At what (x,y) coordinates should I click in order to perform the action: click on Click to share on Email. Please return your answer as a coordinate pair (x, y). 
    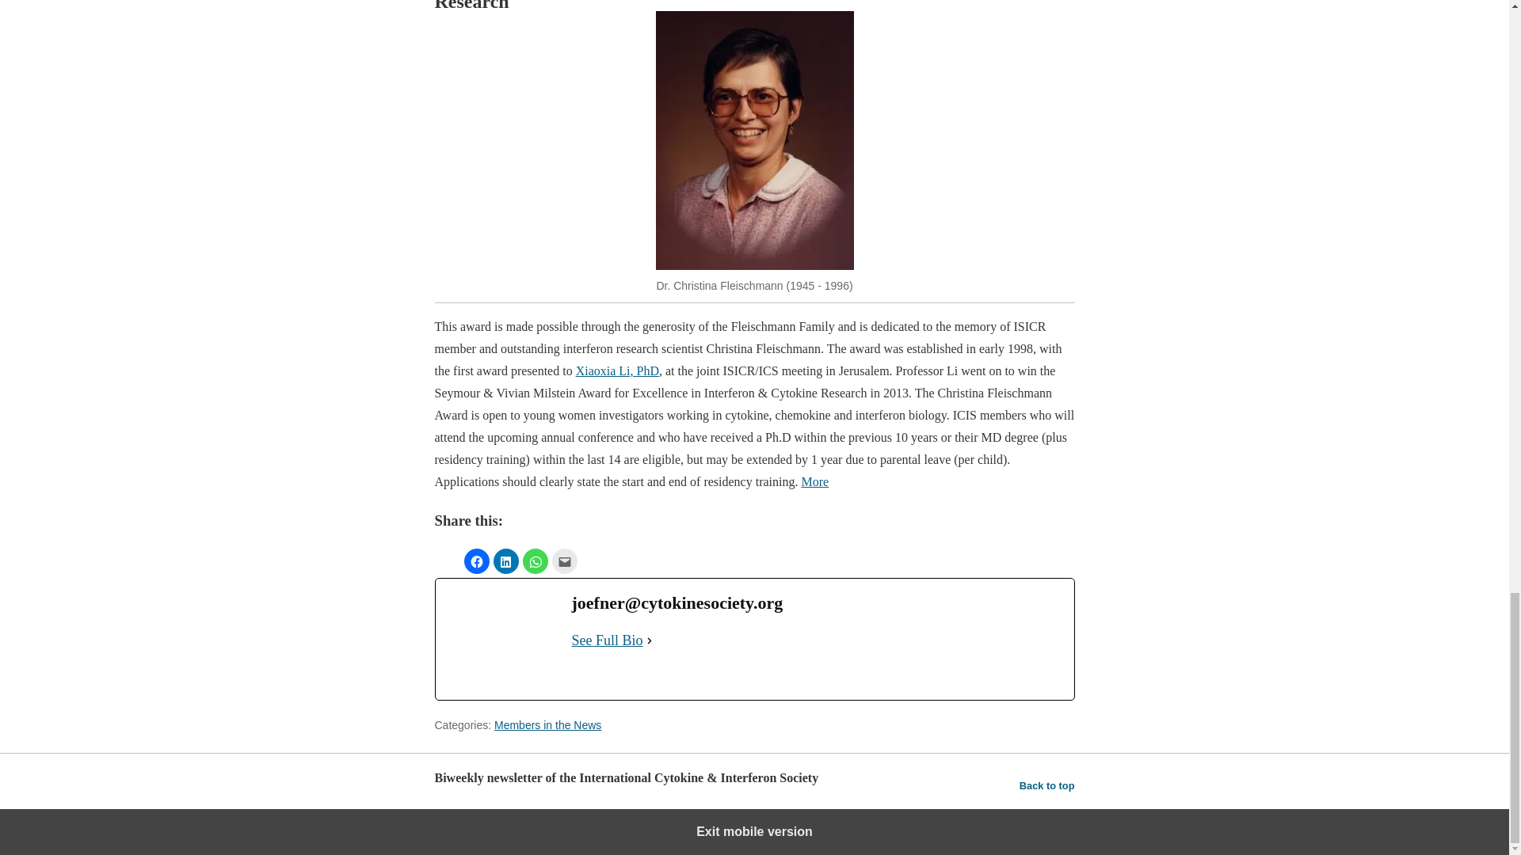
    Looking at the image, I should click on (563, 560).